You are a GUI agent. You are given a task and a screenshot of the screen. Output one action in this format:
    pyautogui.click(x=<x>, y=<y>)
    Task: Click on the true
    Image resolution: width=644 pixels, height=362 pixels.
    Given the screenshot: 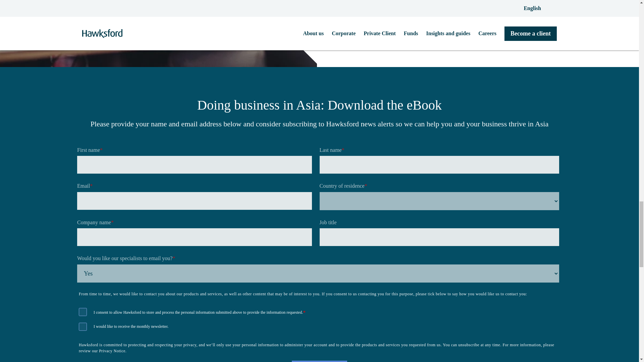 What is the action you would take?
    pyautogui.click(x=83, y=312)
    